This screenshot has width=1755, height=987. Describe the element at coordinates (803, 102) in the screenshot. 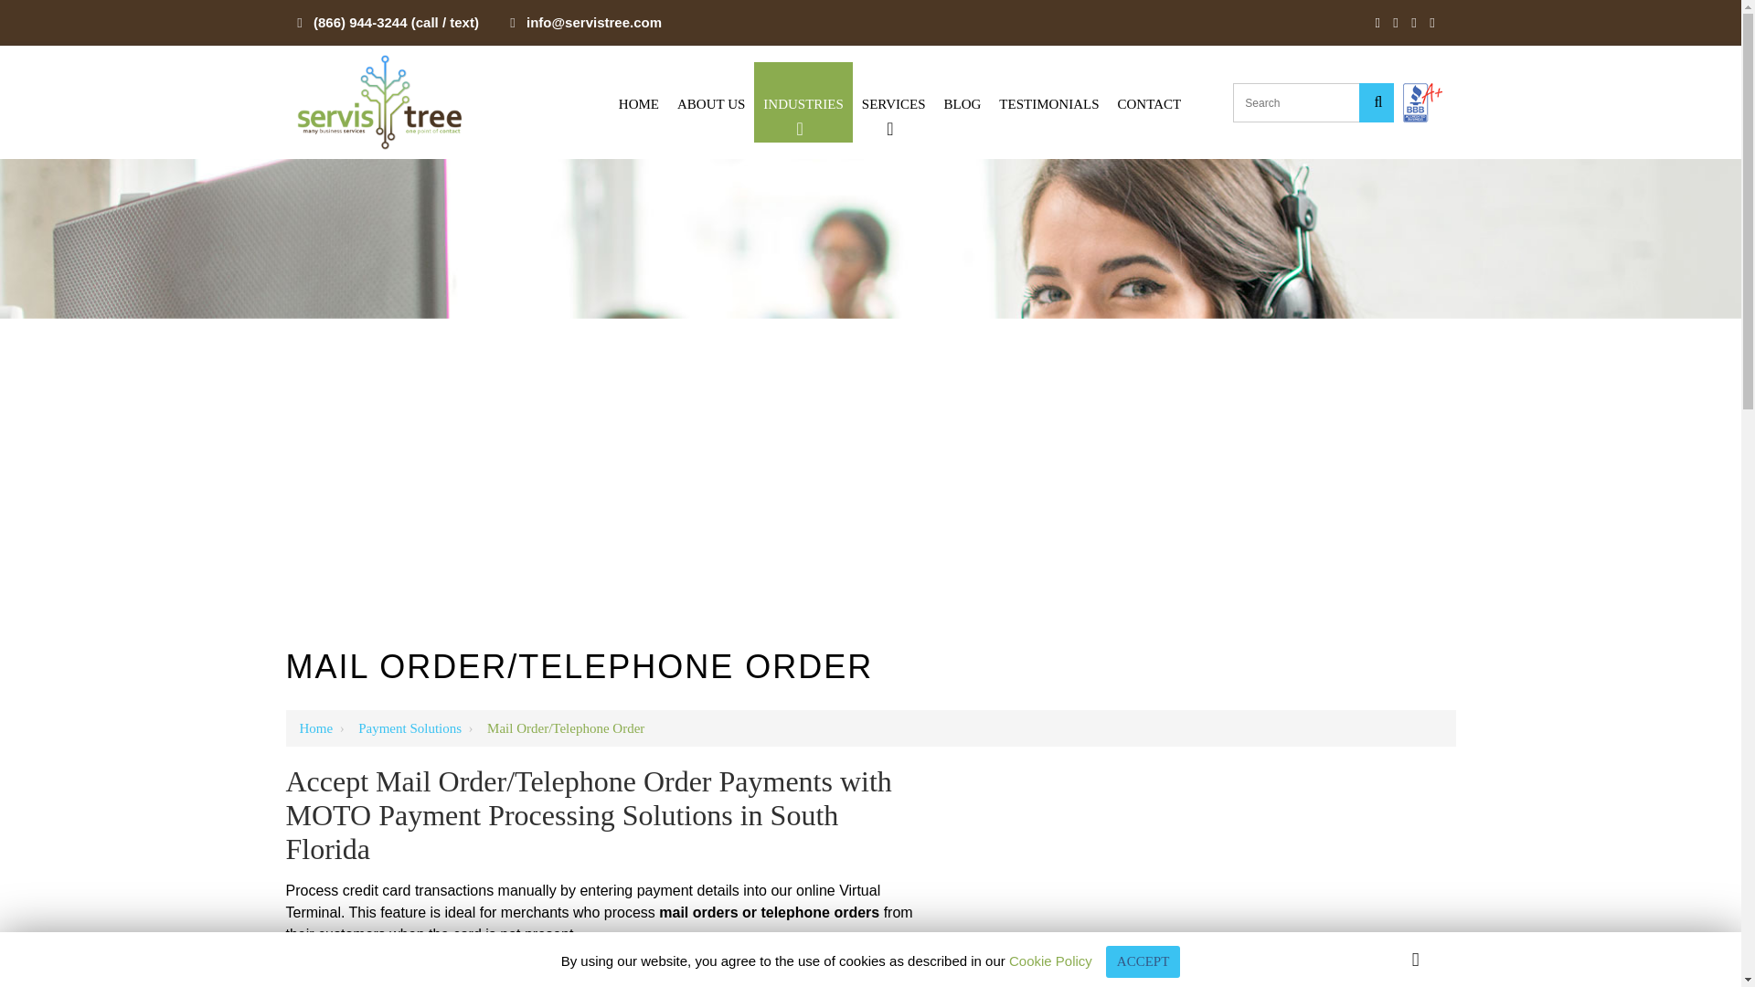

I see `INDUSTRIES` at that location.